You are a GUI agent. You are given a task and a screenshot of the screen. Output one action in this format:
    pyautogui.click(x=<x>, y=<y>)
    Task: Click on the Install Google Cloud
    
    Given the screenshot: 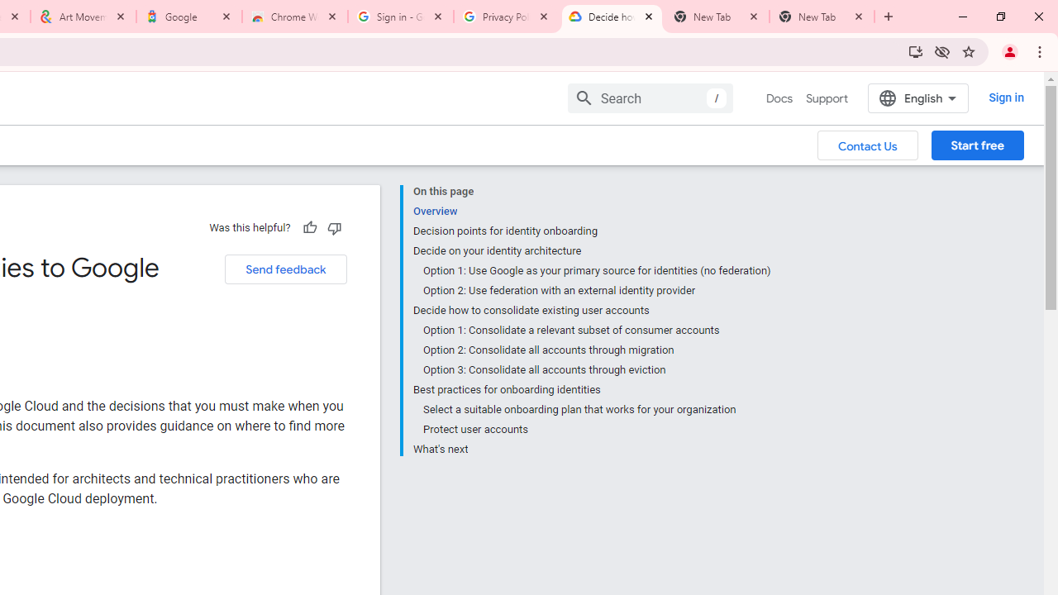 What is the action you would take?
    pyautogui.click(x=916, y=51)
    